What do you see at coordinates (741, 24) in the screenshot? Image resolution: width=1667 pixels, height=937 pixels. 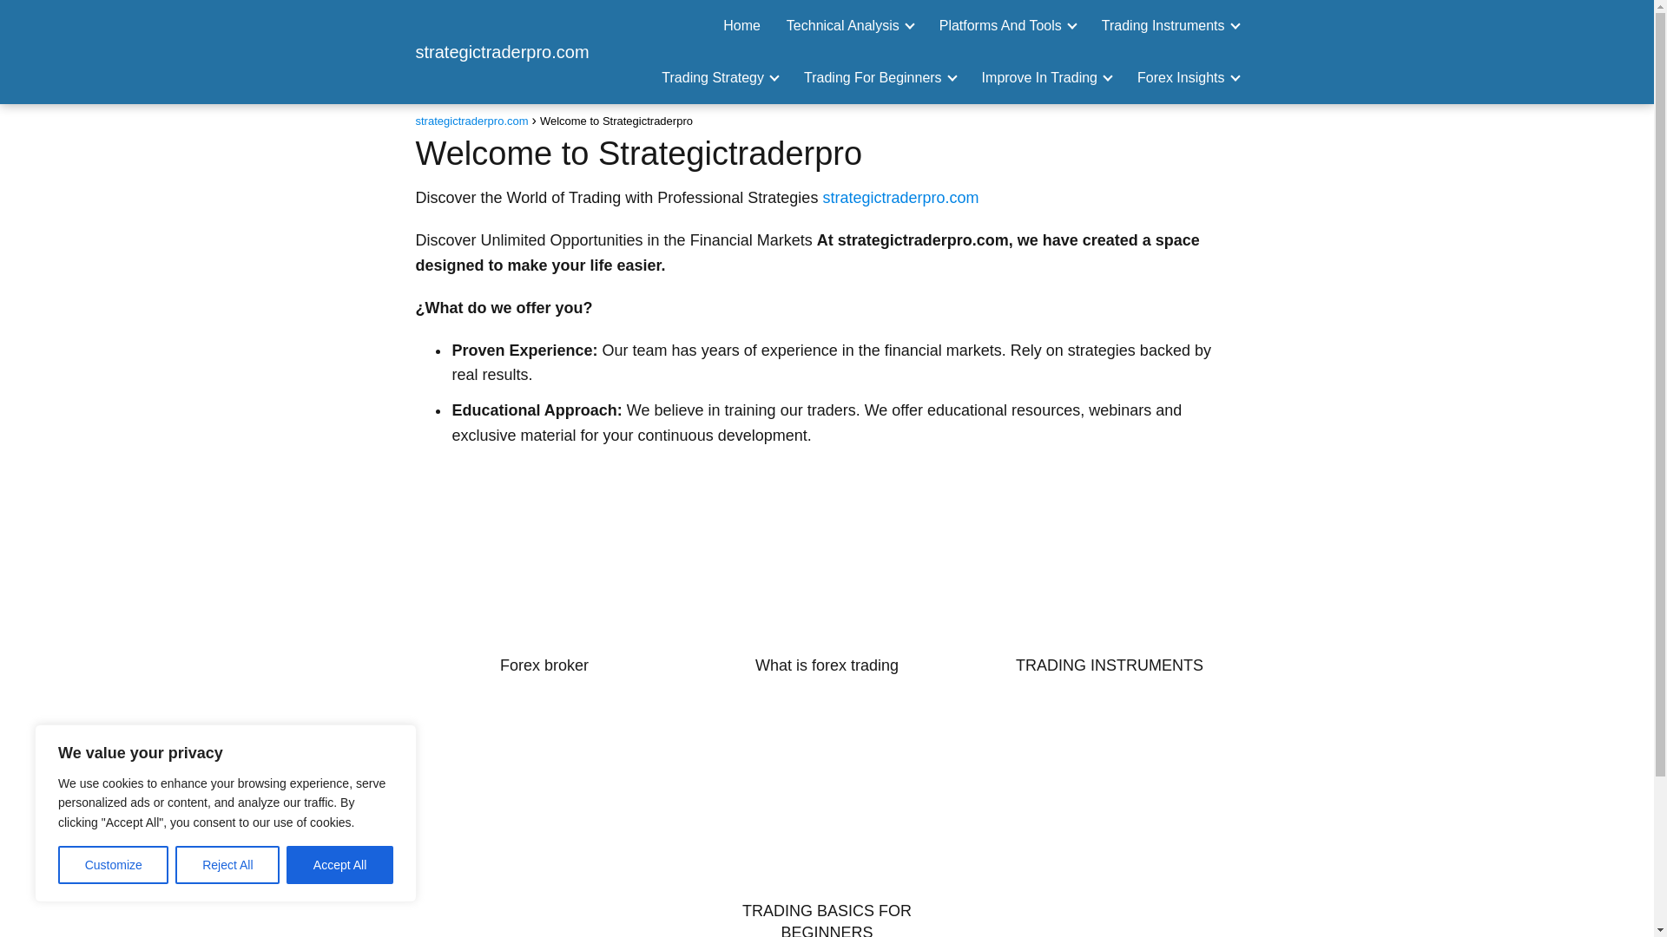 I see `Home` at bounding box center [741, 24].